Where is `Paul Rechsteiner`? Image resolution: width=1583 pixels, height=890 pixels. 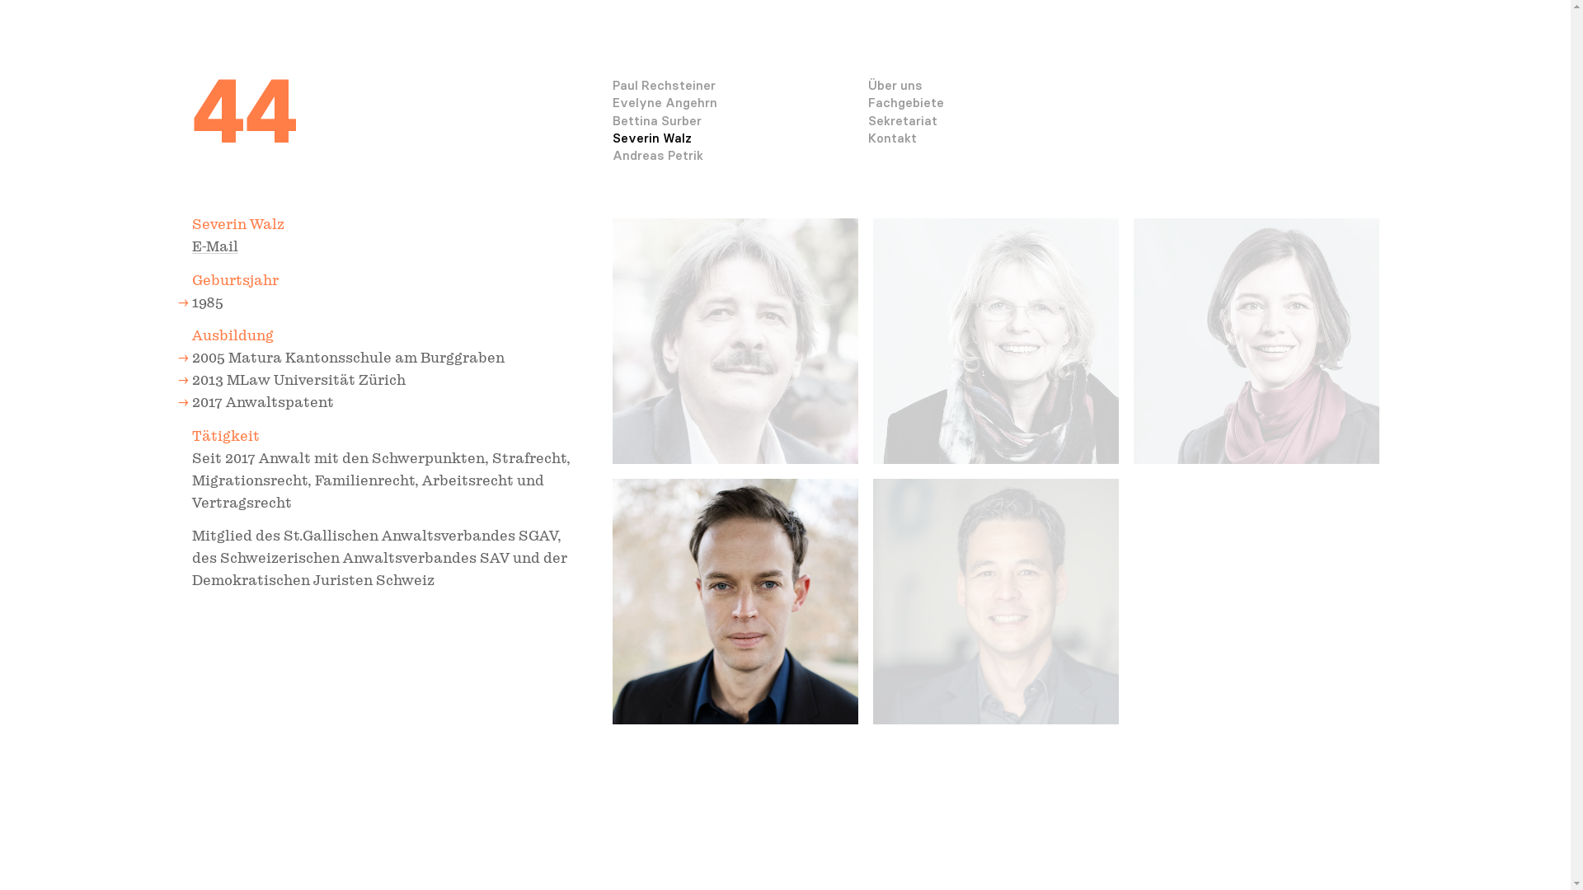 Paul Rechsteiner is located at coordinates (663, 86).